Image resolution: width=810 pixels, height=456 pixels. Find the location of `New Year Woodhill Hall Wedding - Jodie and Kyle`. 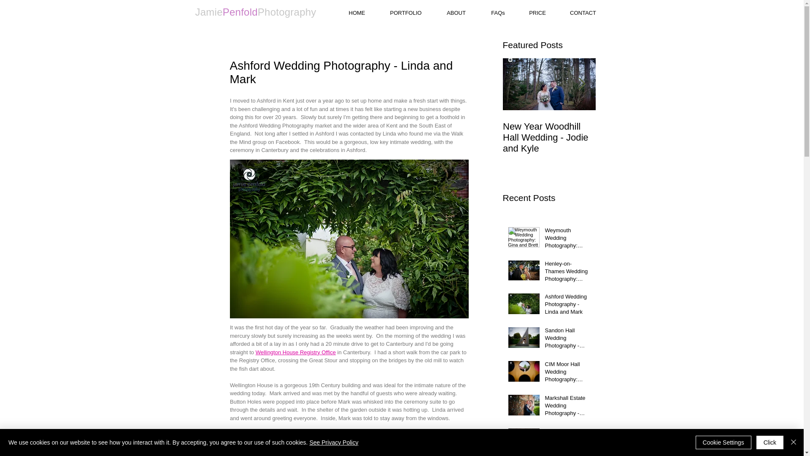

New Year Woodhill Hall Wedding - Jodie and Kyle is located at coordinates (549, 138).